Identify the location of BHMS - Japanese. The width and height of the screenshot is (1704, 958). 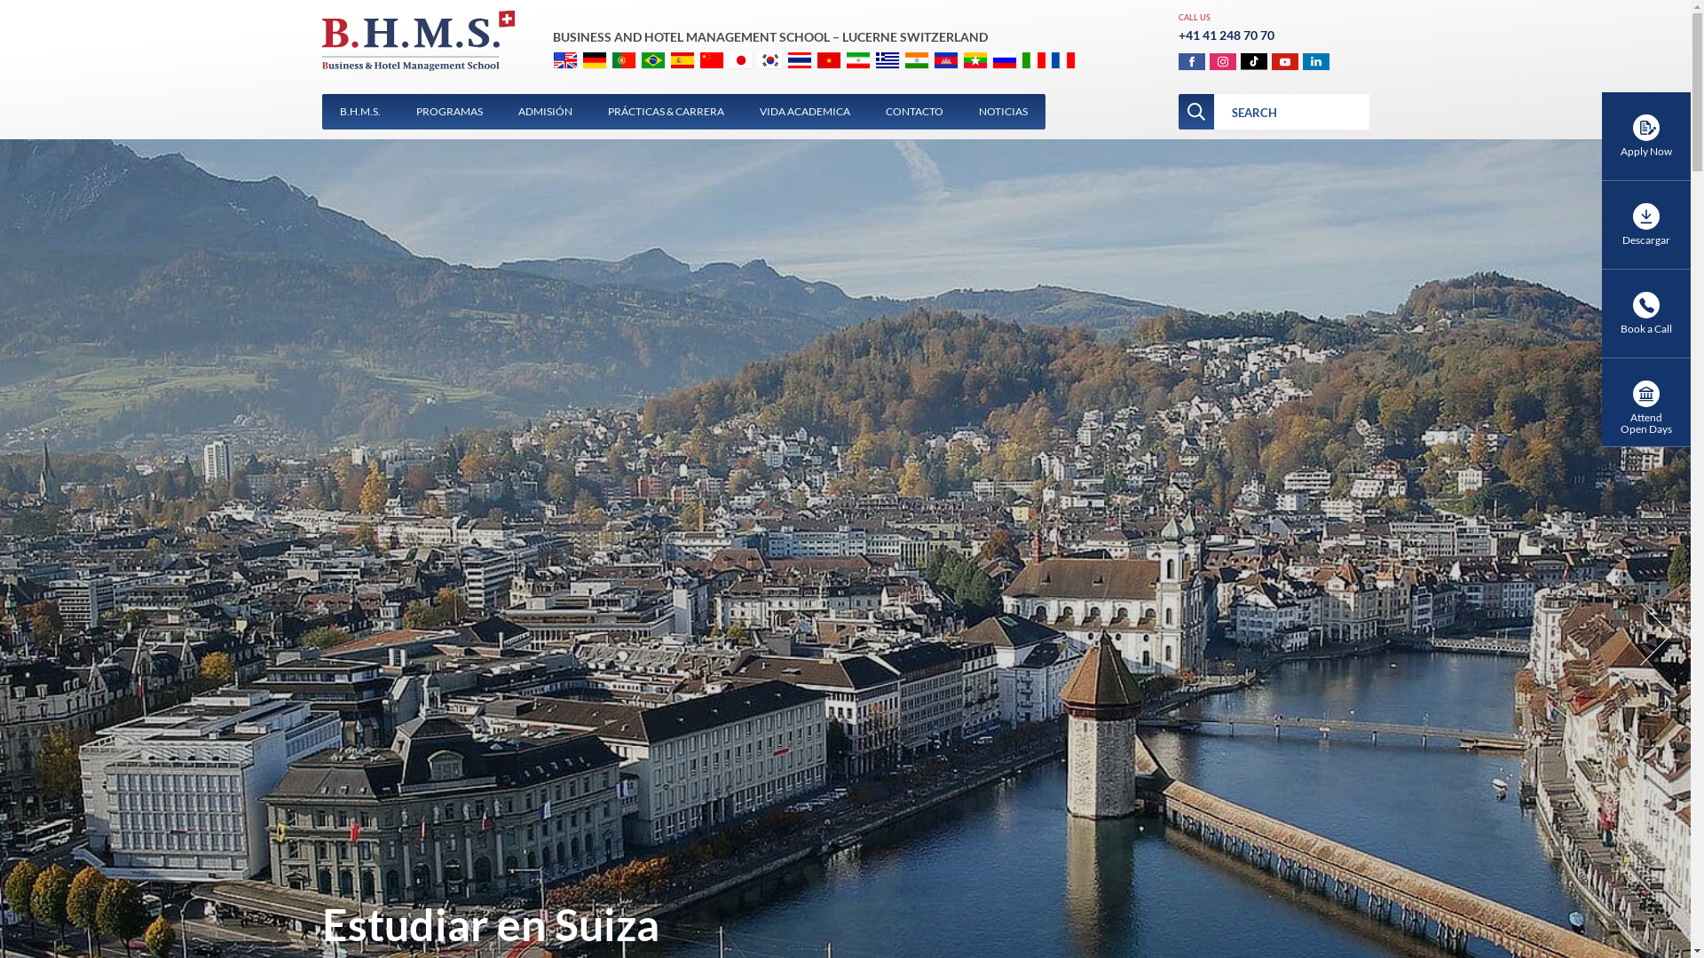
(753, 68).